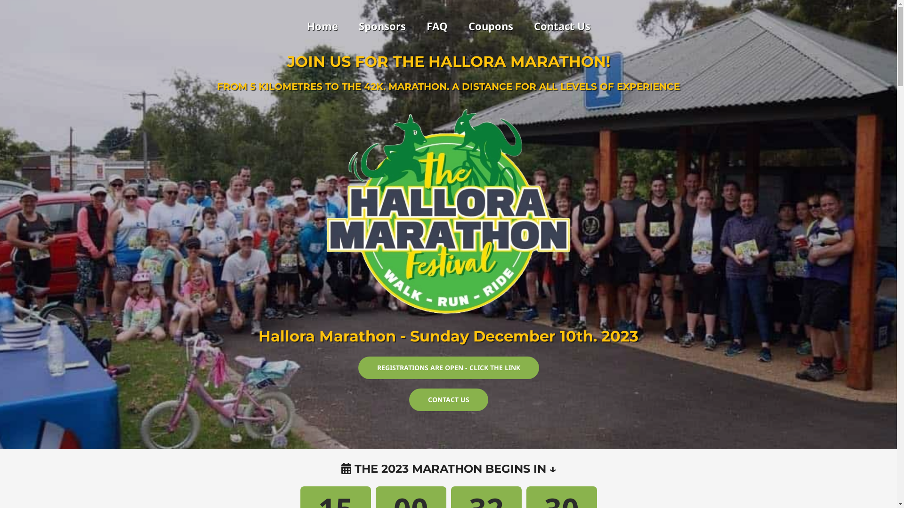  I want to click on FAQ, so click(437, 26).